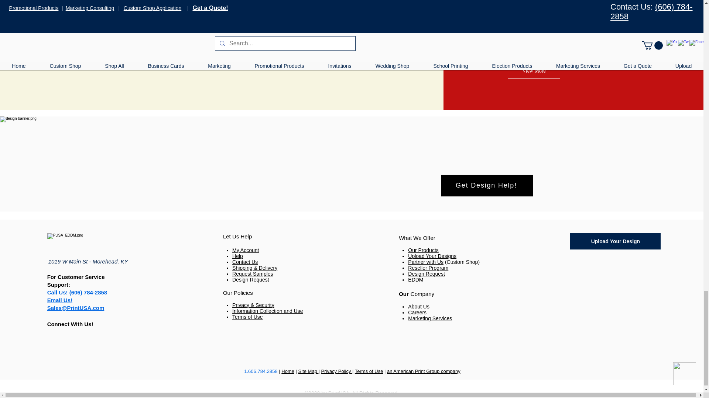  I want to click on Get Design Help!, so click(487, 186).